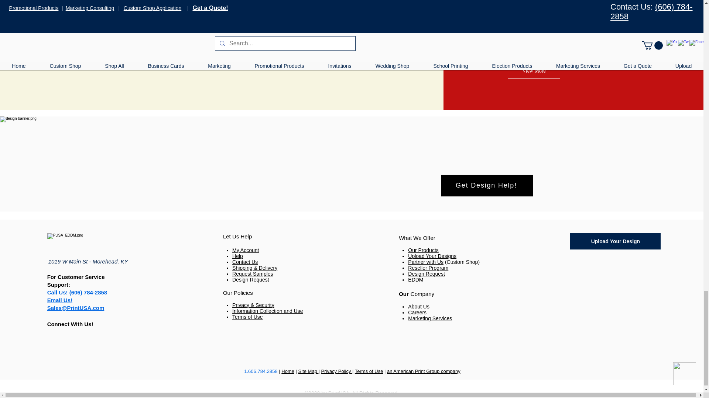  I want to click on Get Design Help!, so click(487, 186).